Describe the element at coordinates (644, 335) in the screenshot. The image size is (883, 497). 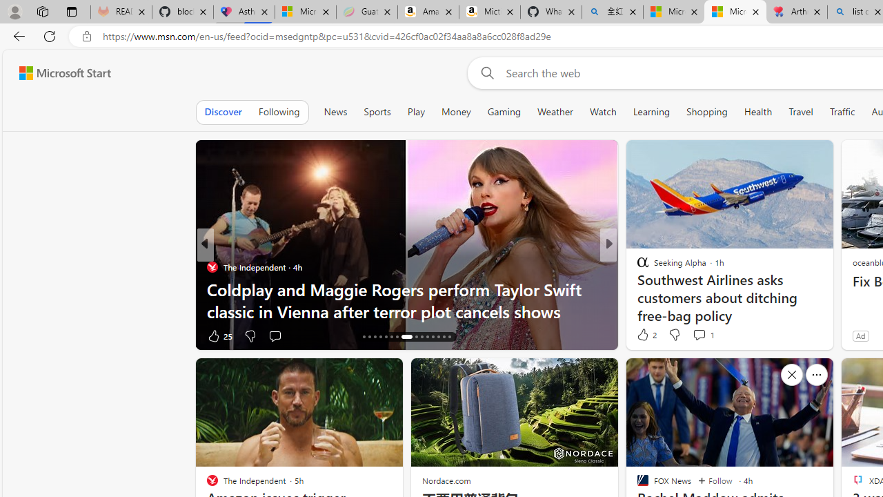
I see `22 Like` at that location.